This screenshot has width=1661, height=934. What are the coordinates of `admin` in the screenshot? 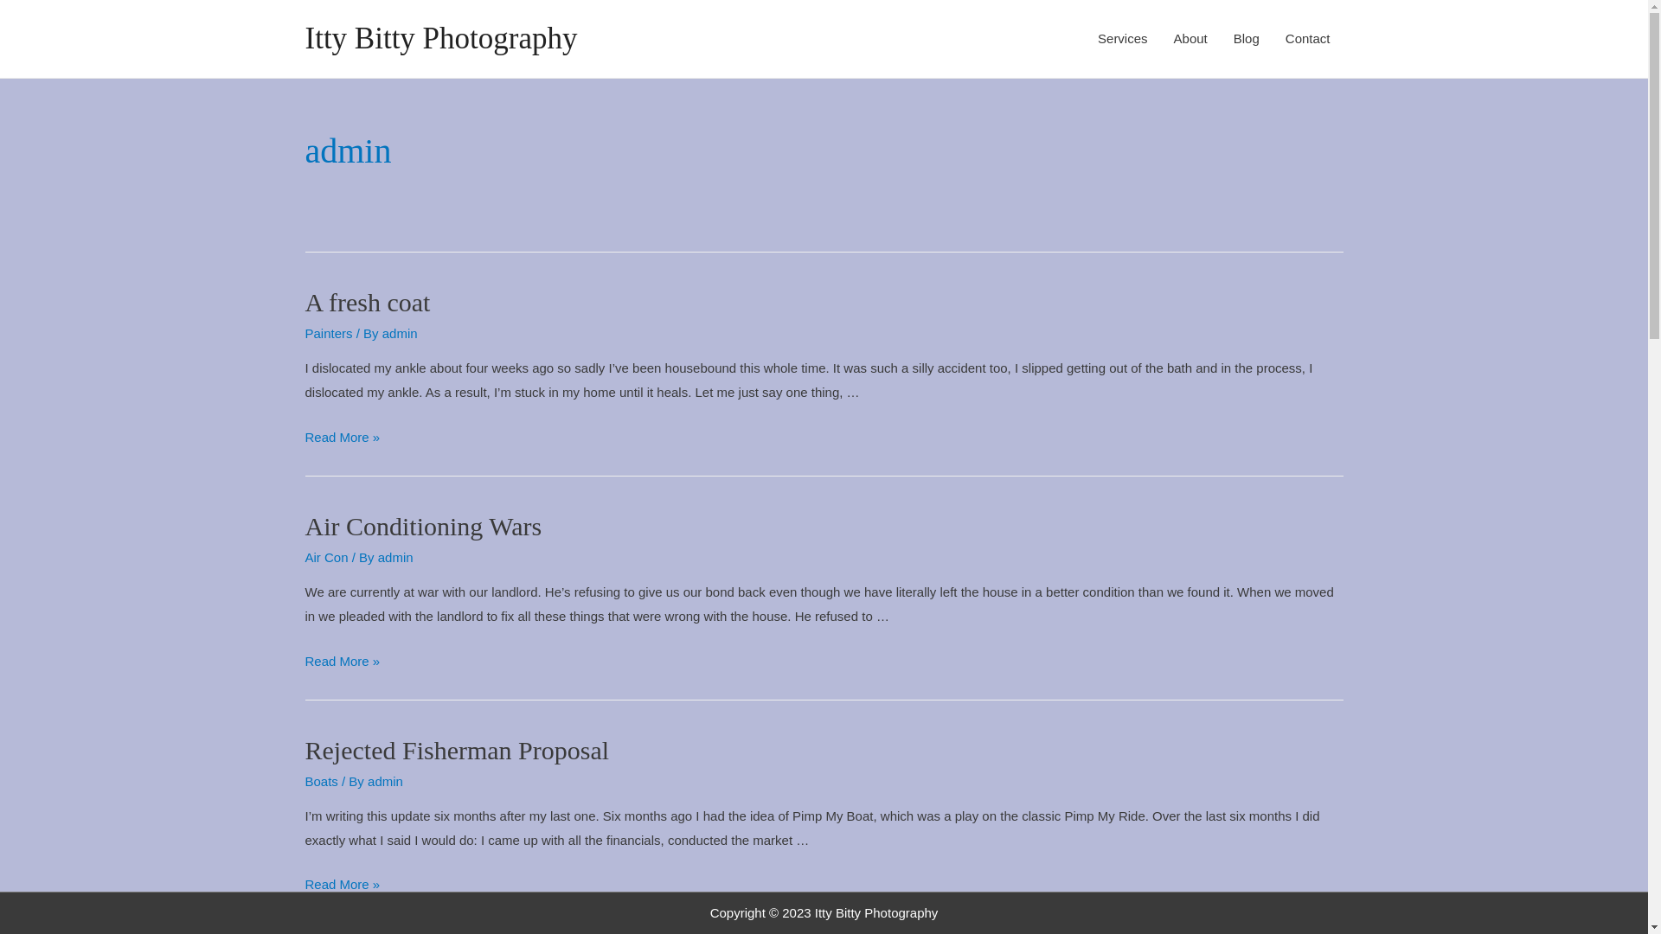 It's located at (386, 782).